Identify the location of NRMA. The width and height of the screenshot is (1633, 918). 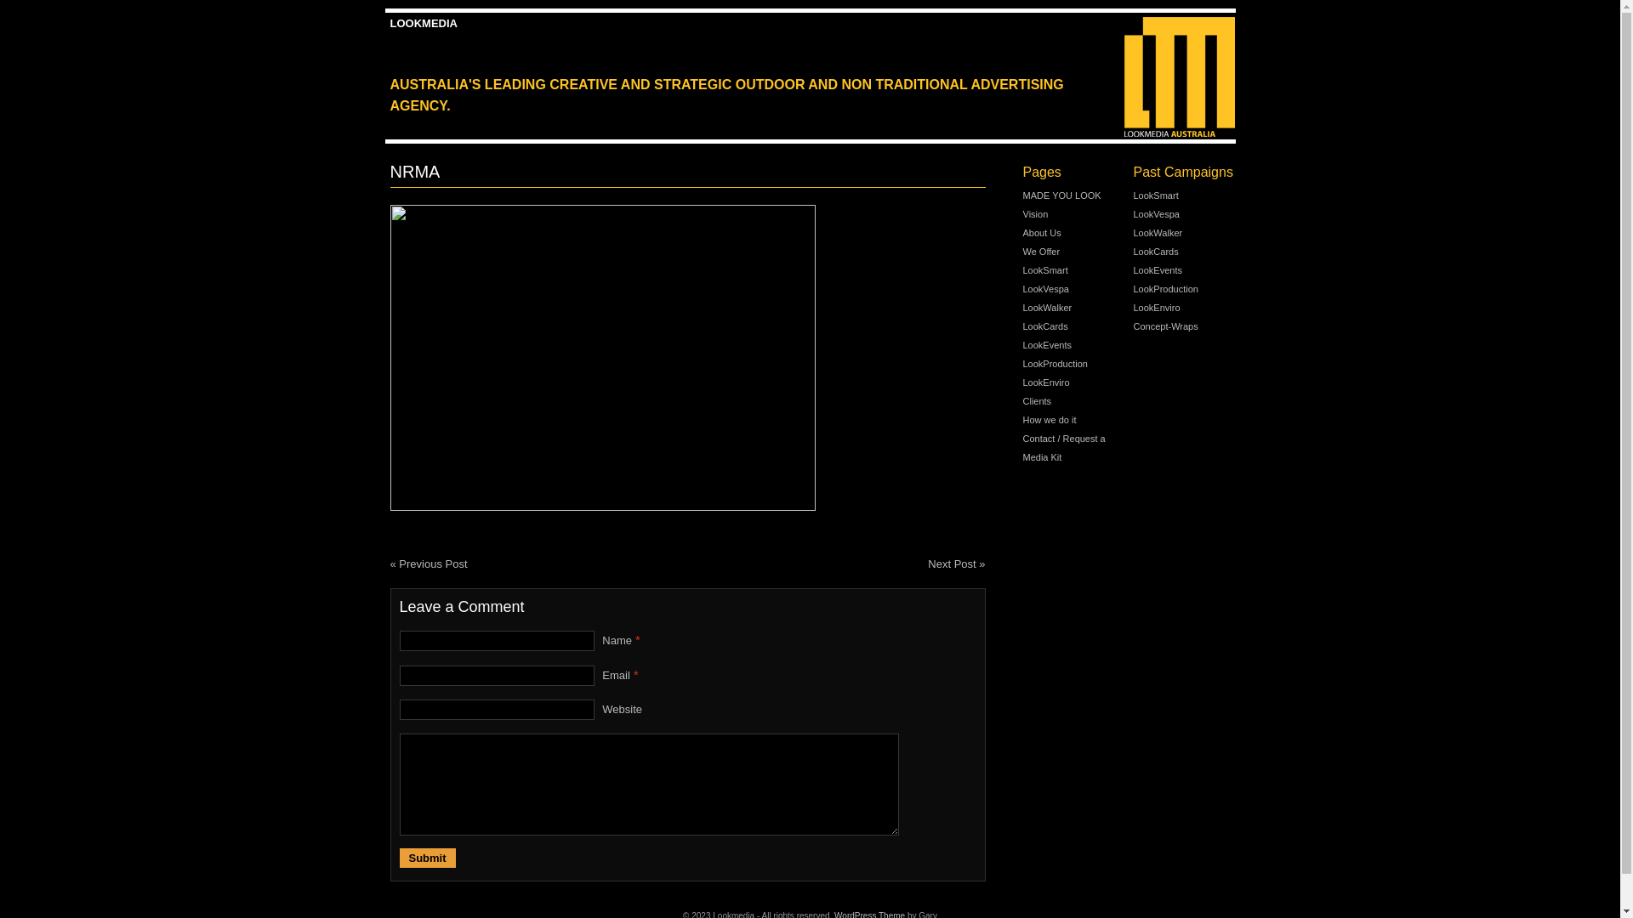
(602, 358).